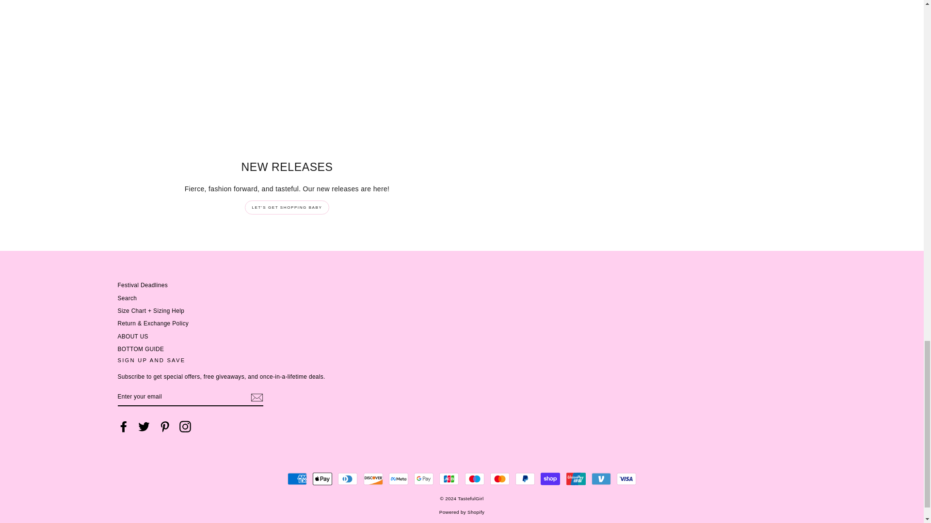 The height and width of the screenshot is (523, 931). Describe the element at coordinates (449, 478) in the screenshot. I see `JCB` at that location.